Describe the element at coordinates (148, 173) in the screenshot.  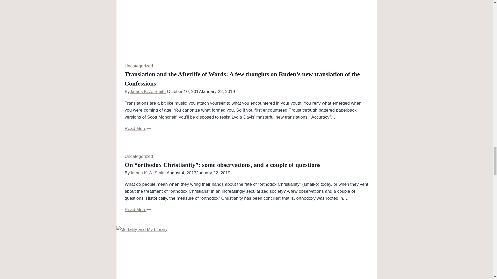
I see `James K. A. Smith` at that location.